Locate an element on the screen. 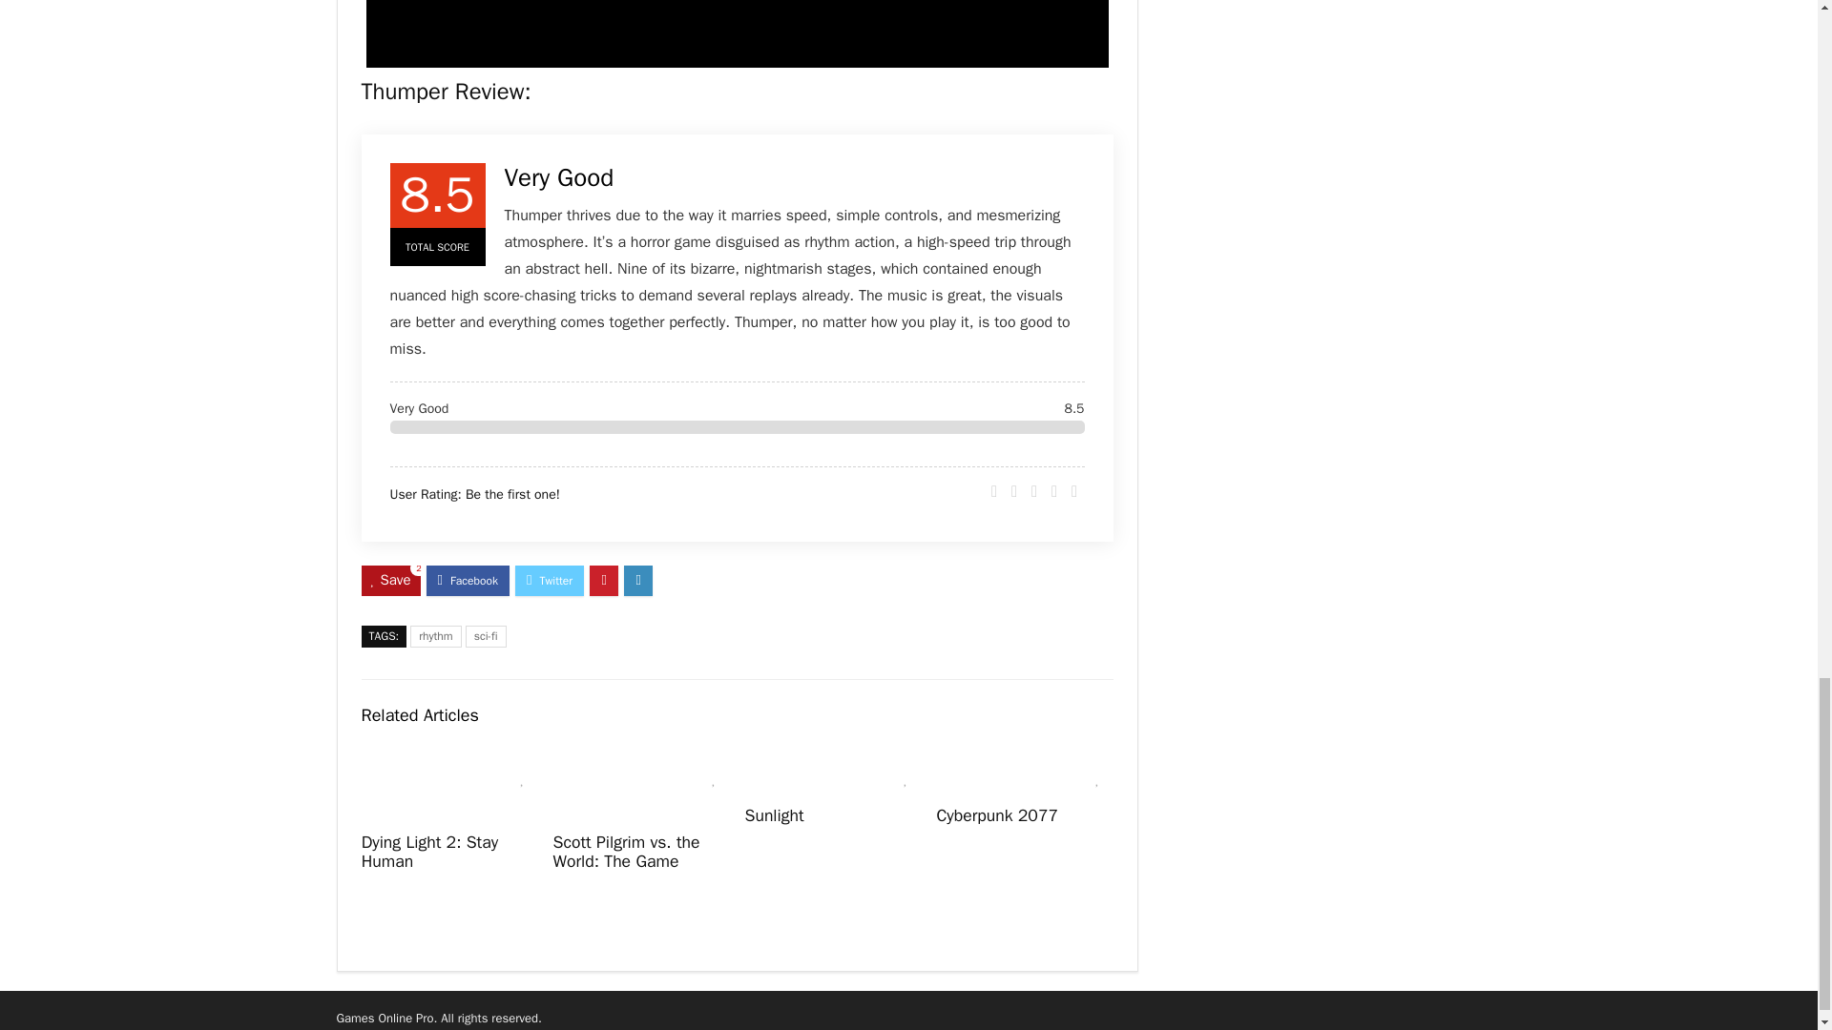 The image size is (1832, 1030). Cyberpunk 2077 is located at coordinates (997, 814).